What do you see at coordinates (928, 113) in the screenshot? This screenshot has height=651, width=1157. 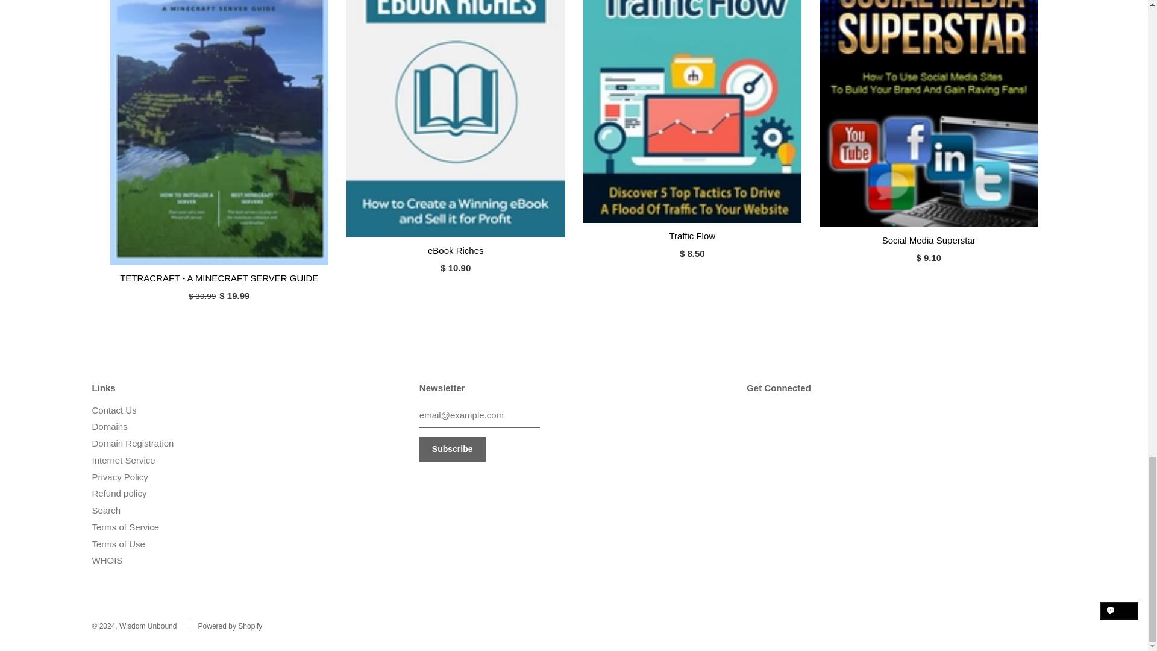 I see `Social Media Superstar` at bounding box center [928, 113].